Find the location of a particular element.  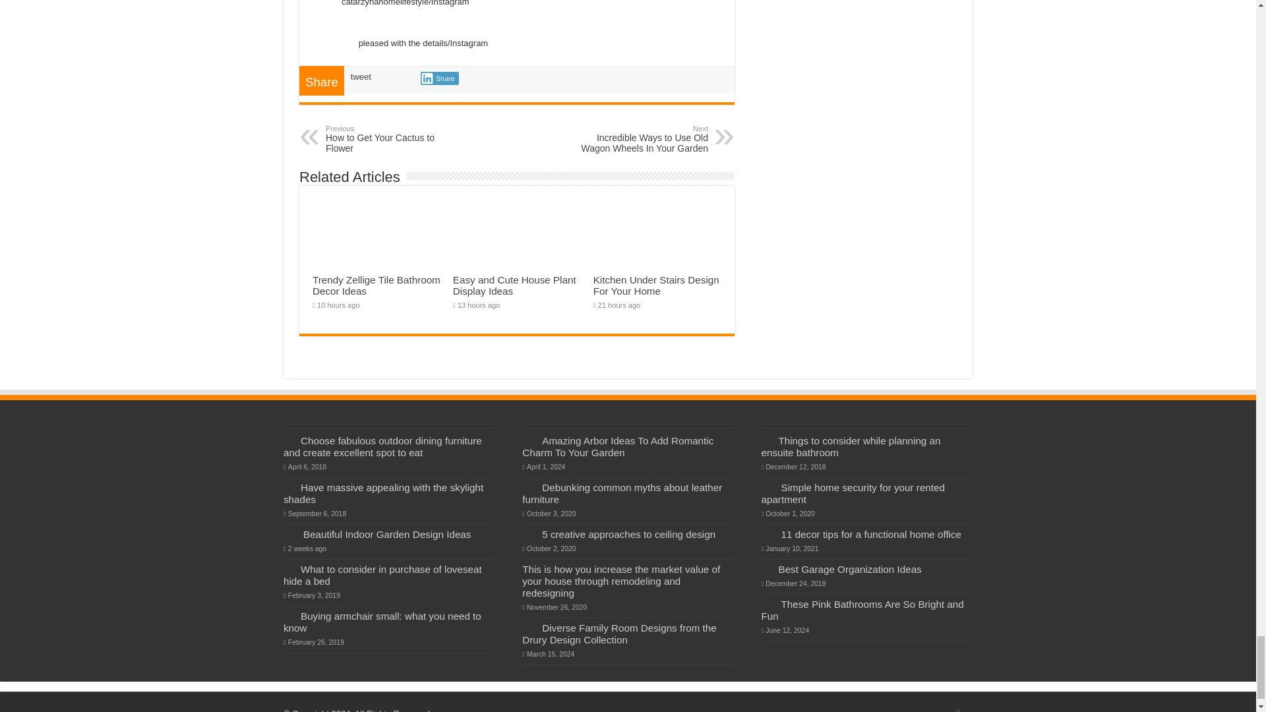

Share is located at coordinates (640, 139).